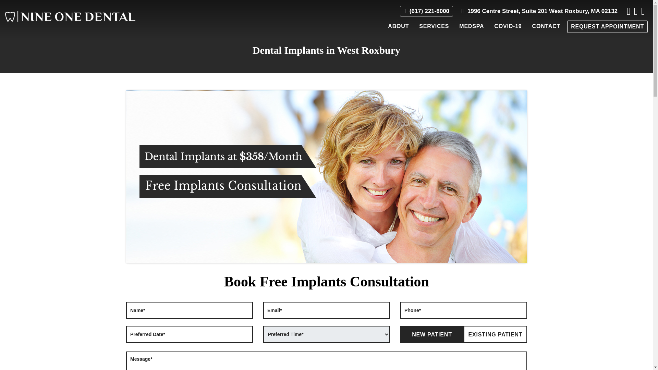  I want to click on ABOUT, so click(398, 26).